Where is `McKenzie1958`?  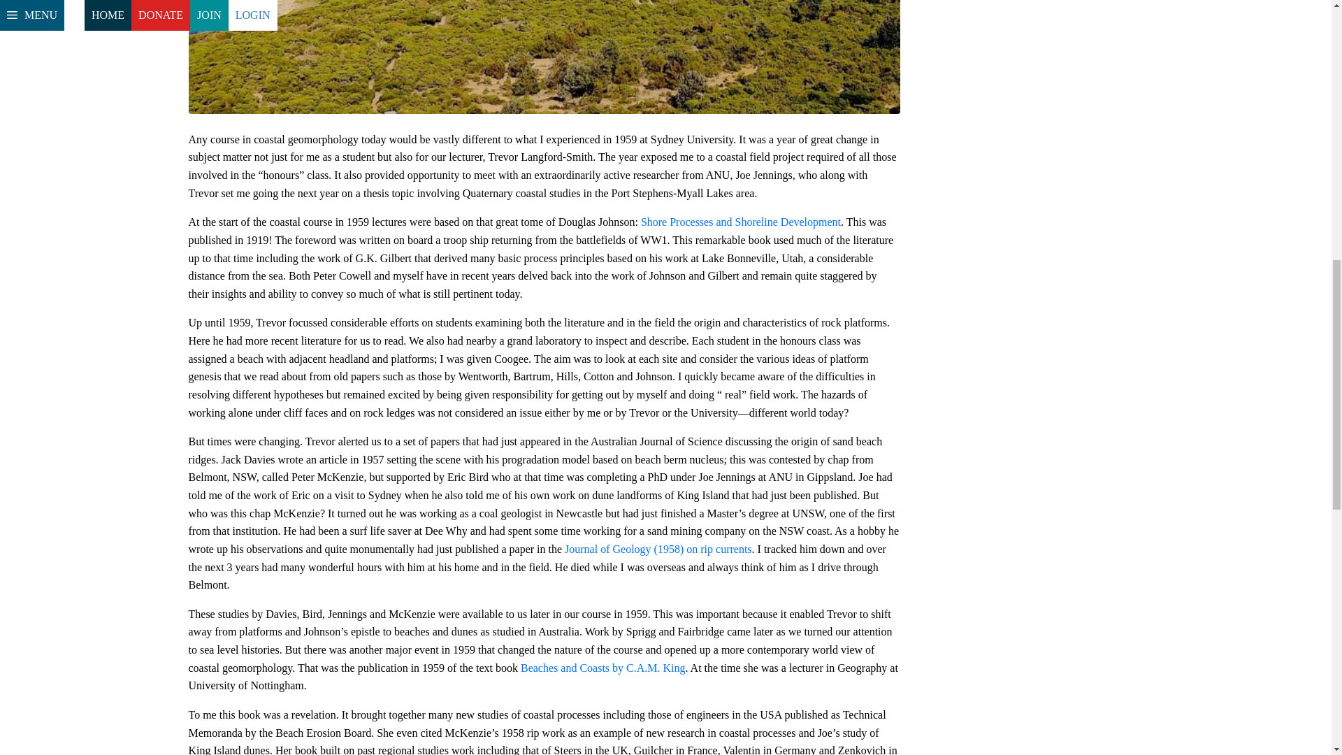 McKenzie1958 is located at coordinates (658, 548).